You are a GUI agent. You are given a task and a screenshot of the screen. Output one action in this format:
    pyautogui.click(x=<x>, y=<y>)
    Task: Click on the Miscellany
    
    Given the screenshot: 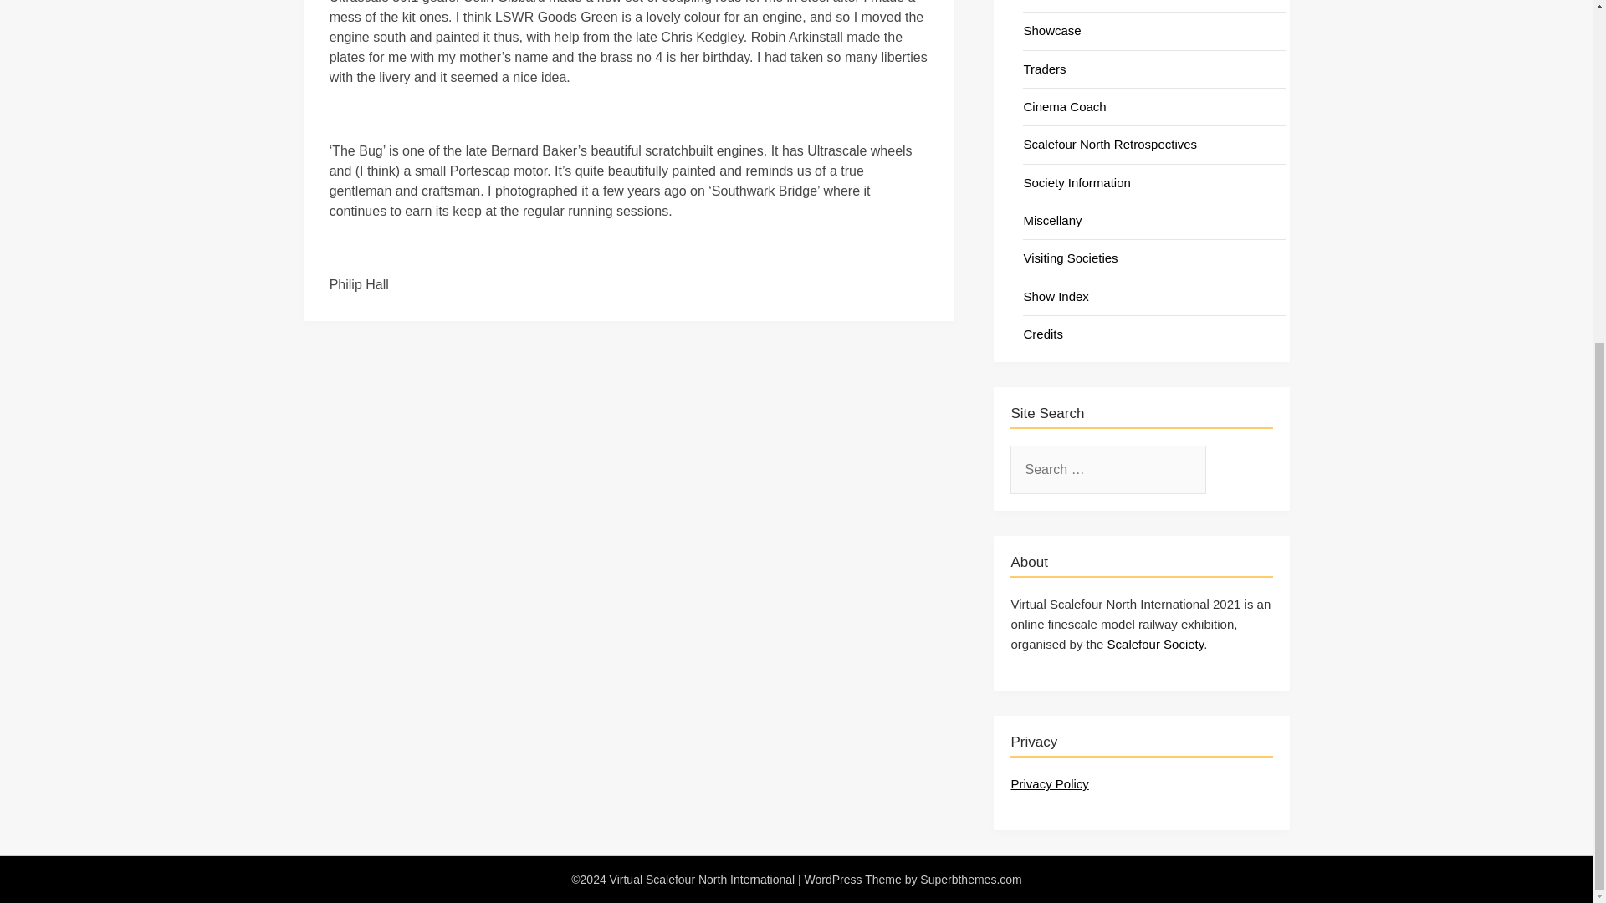 What is the action you would take?
    pyautogui.click(x=1052, y=220)
    